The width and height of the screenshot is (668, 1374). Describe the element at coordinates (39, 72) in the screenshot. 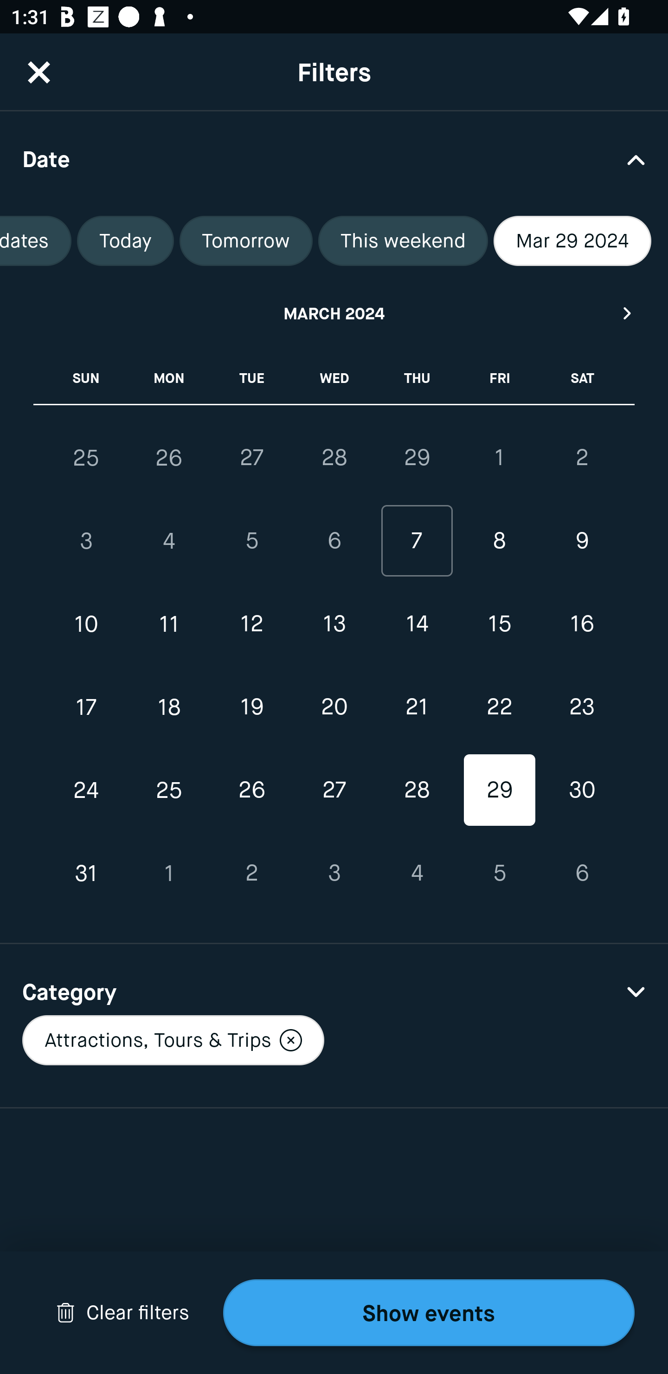

I see `CloseButton` at that location.